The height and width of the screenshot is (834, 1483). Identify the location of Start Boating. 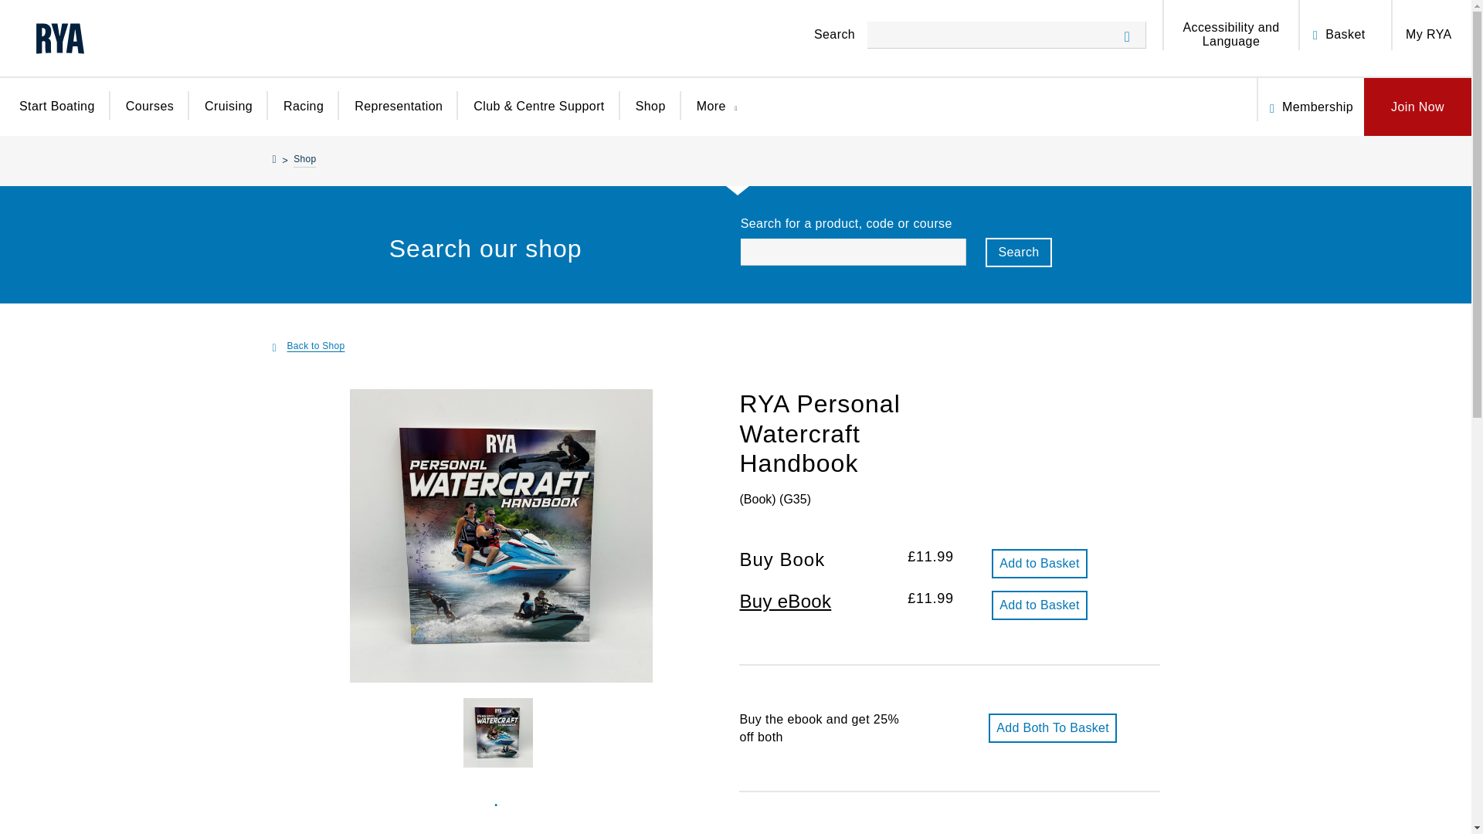
(56, 116).